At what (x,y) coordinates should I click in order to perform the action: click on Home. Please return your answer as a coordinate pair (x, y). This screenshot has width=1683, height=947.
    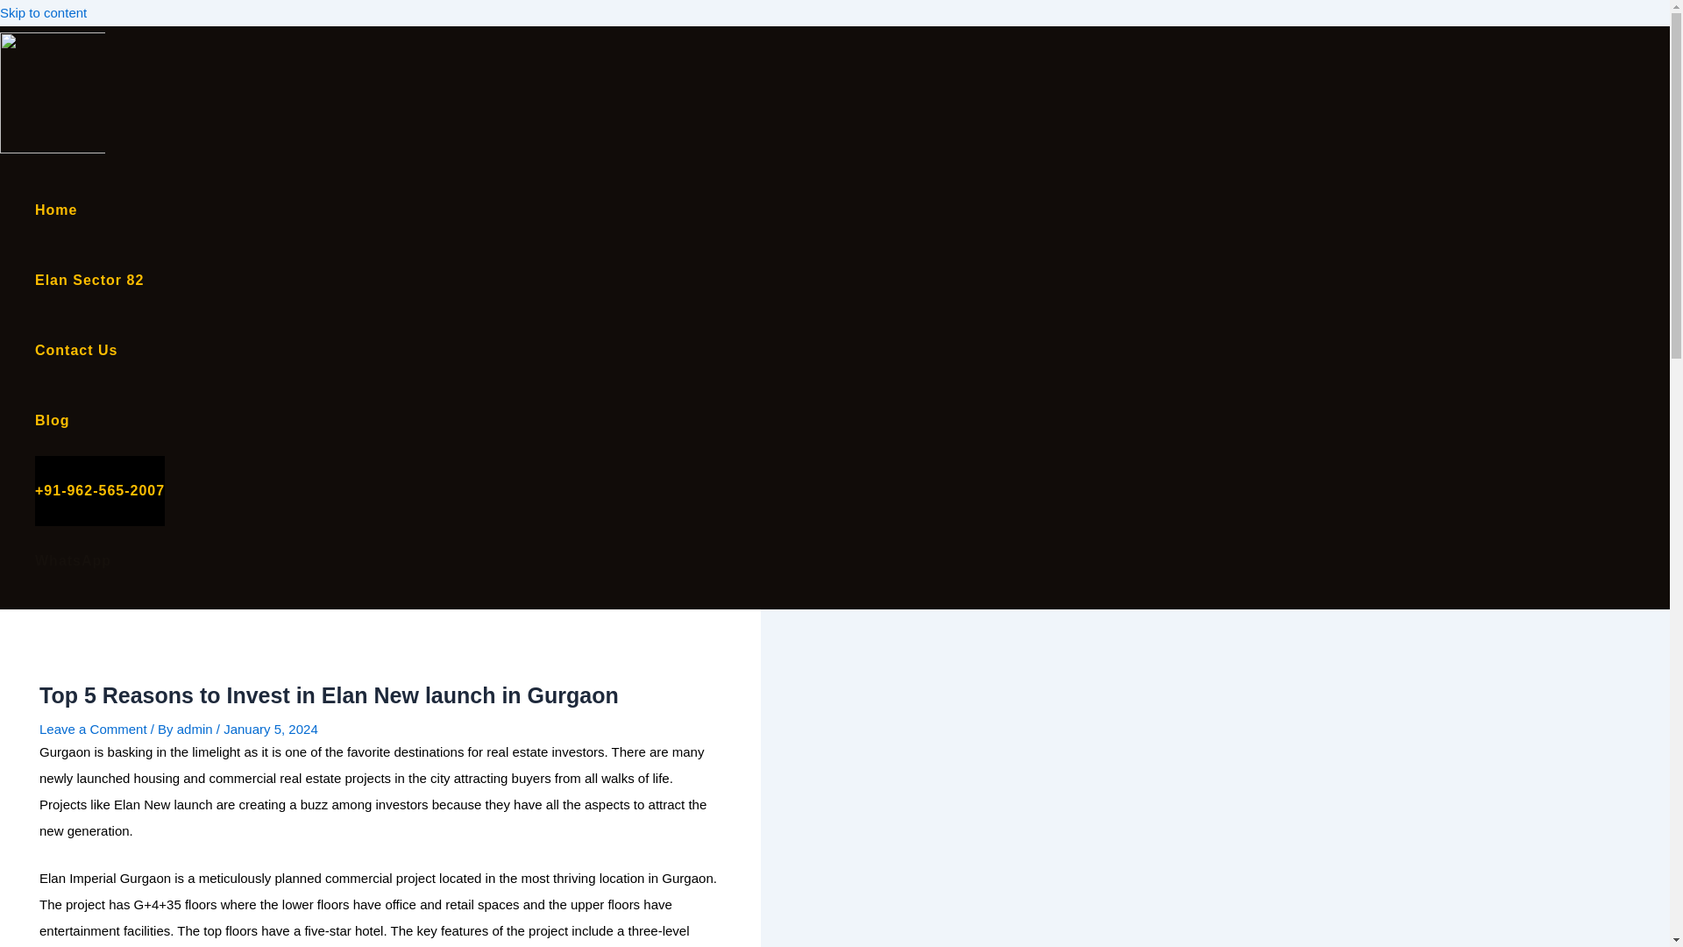
    Looking at the image, I should click on (100, 210).